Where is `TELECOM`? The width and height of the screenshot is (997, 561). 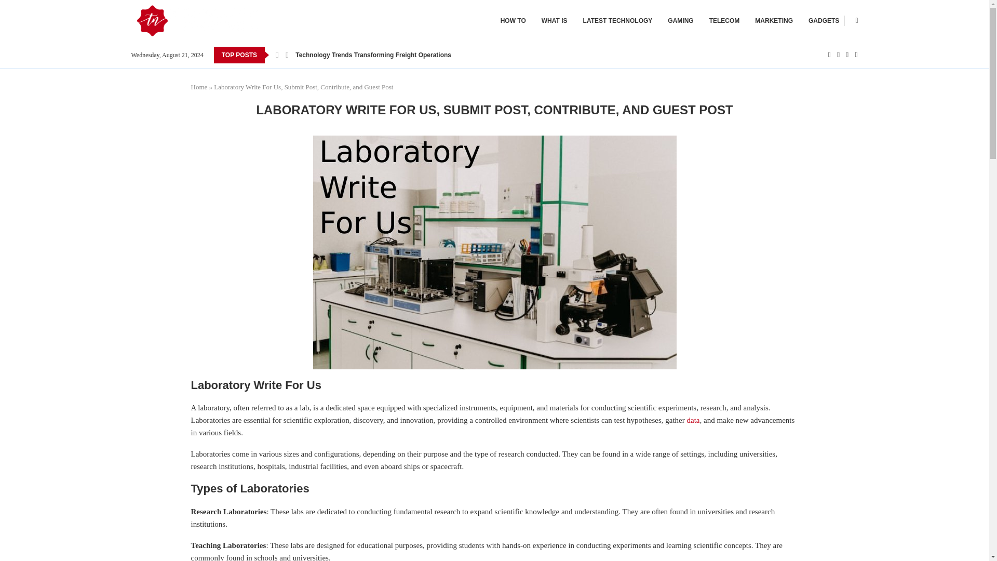
TELECOM is located at coordinates (724, 21).